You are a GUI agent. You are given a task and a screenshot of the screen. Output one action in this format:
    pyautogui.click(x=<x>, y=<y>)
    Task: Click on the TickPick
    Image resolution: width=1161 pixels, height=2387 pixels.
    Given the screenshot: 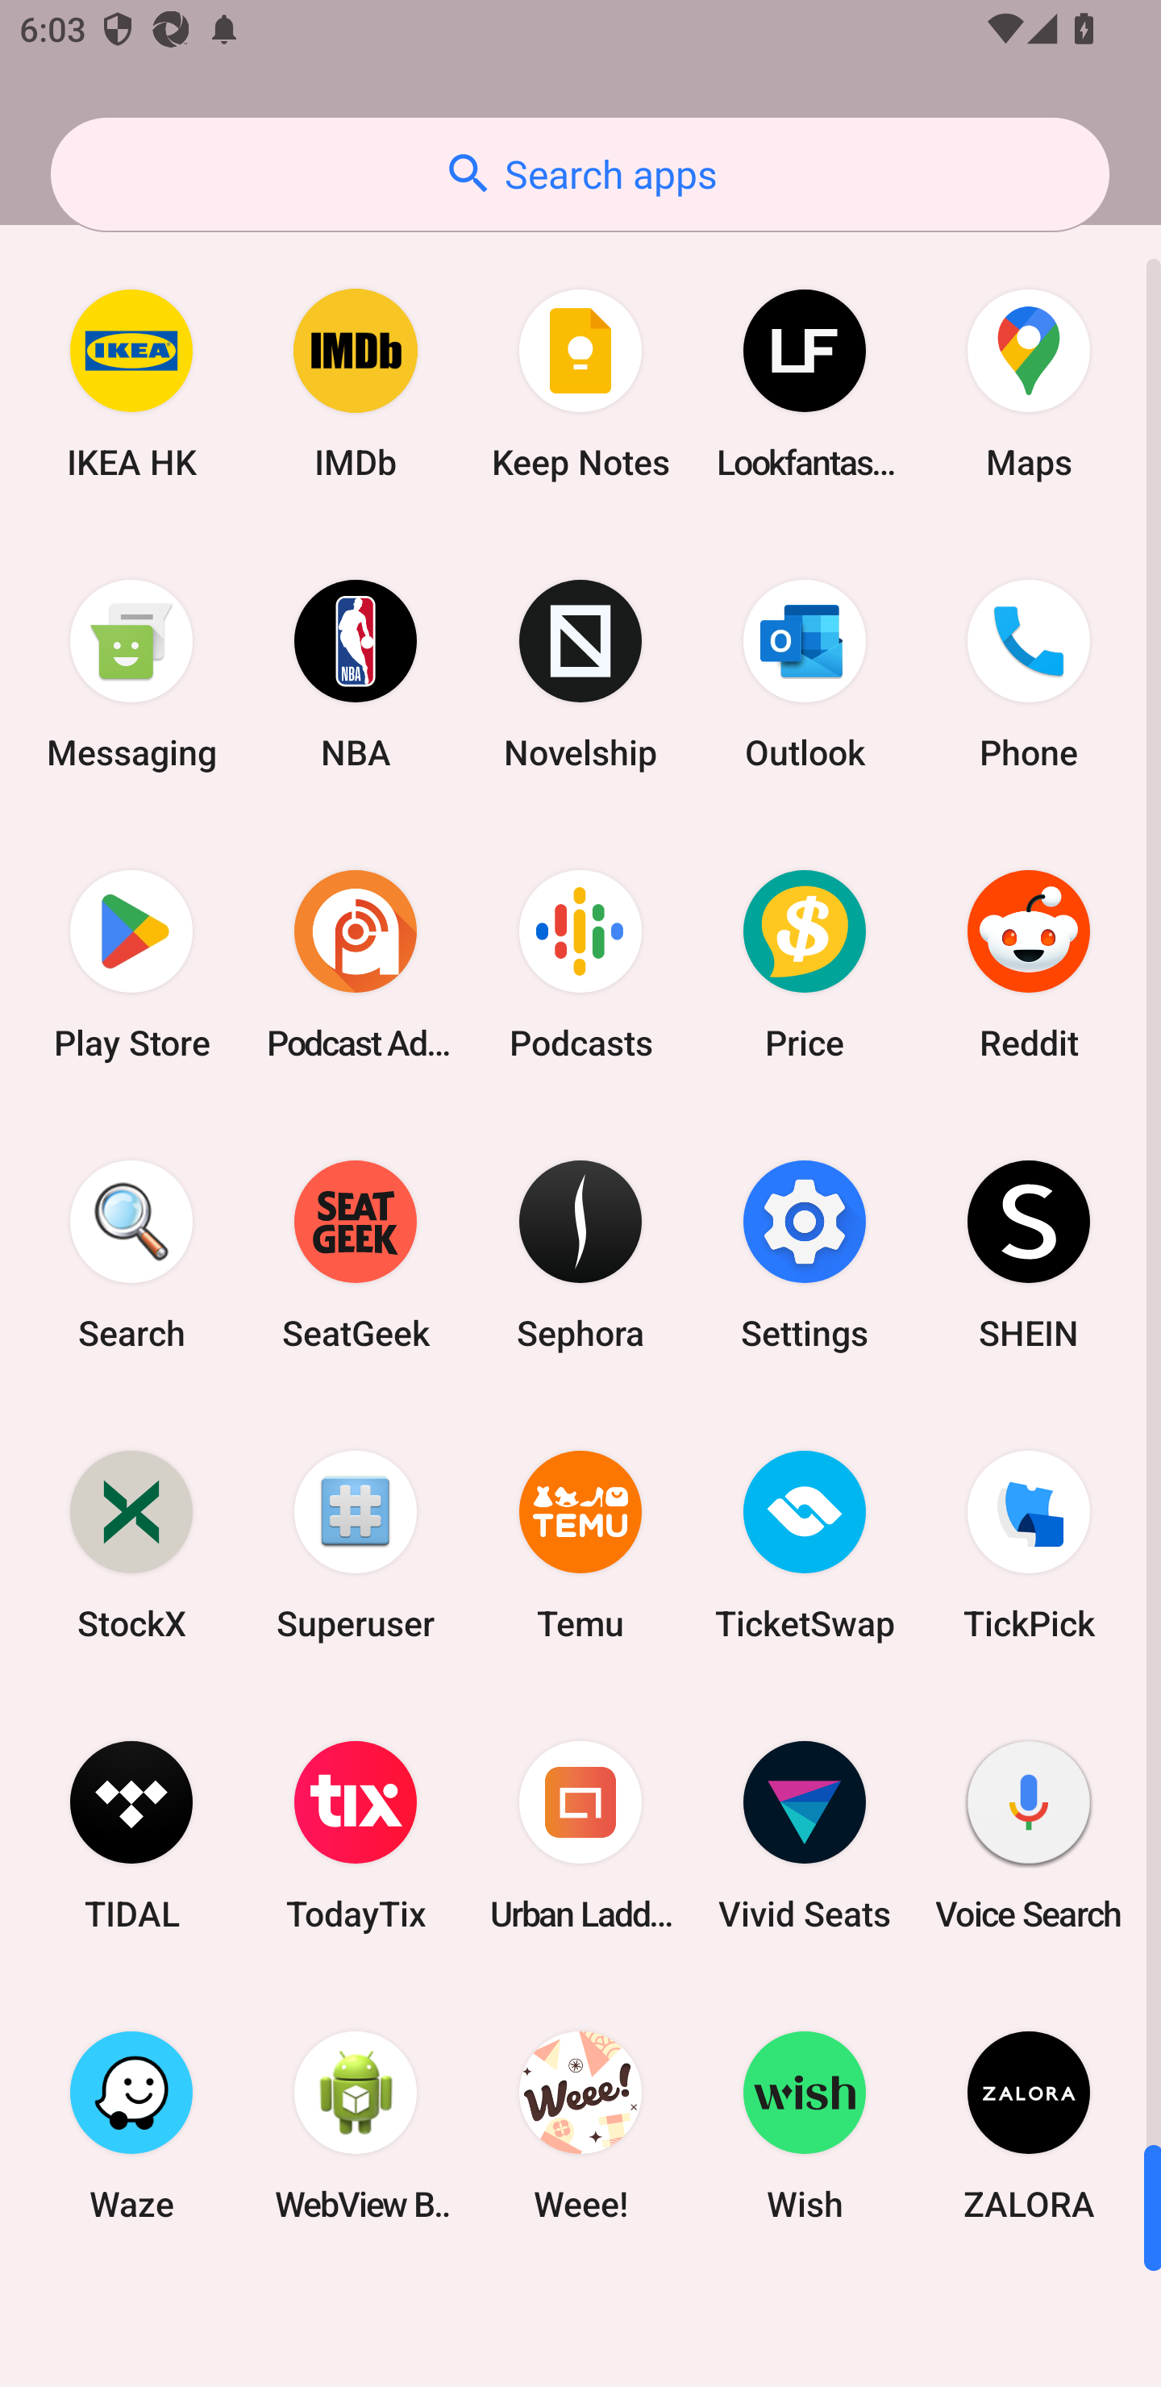 What is the action you would take?
    pyautogui.click(x=1029, y=1543)
    